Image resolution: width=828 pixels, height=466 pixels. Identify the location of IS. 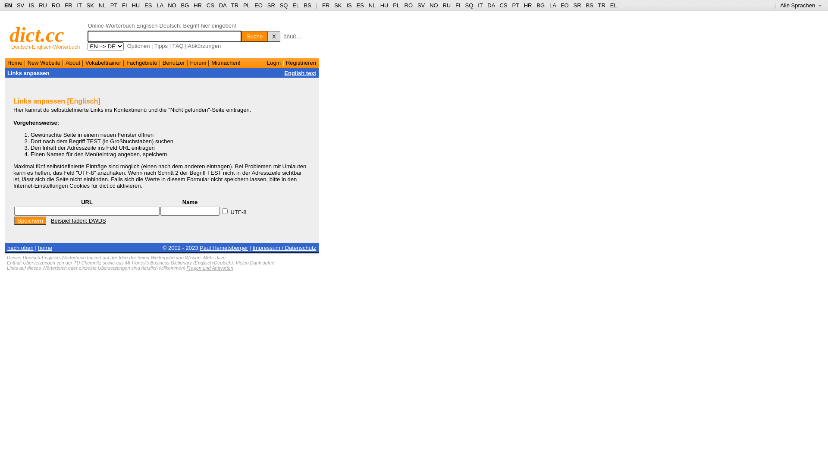
(349, 5).